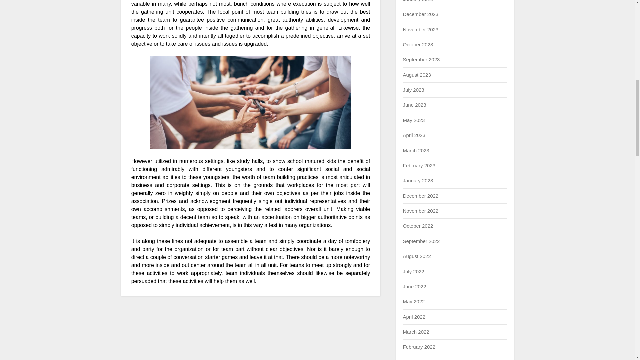  What do you see at coordinates (420, 211) in the screenshot?
I see `November 2022` at bounding box center [420, 211].